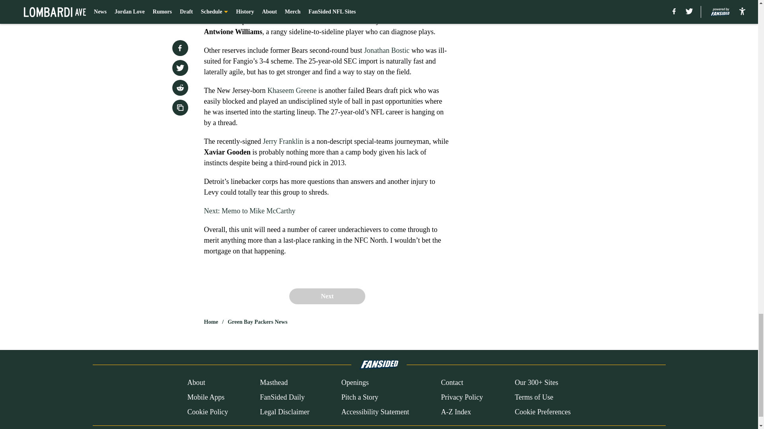 This screenshot has width=764, height=429. I want to click on Jonathan Bostic, so click(387, 50).